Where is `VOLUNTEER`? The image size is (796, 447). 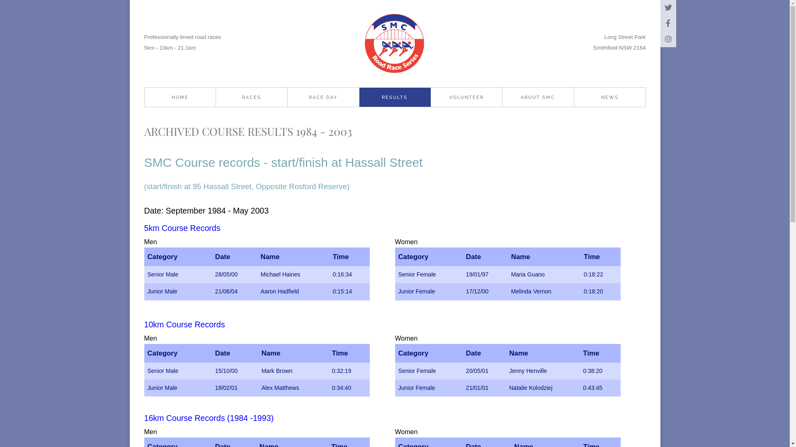 VOLUNTEER is located at coordinates (466, 97).